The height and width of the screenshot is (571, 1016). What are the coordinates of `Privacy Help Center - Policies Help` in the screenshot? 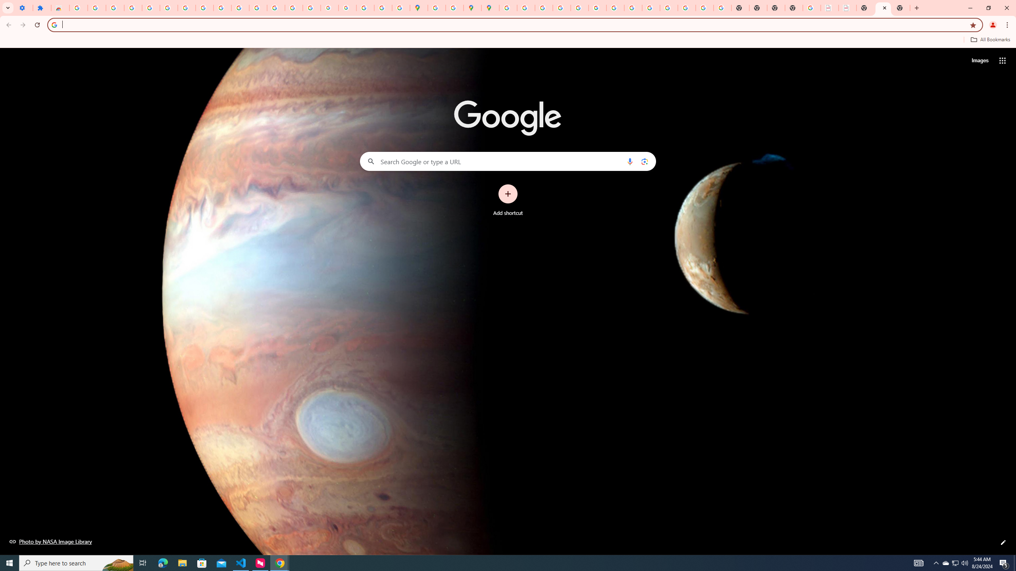 It's located at (544, 8).